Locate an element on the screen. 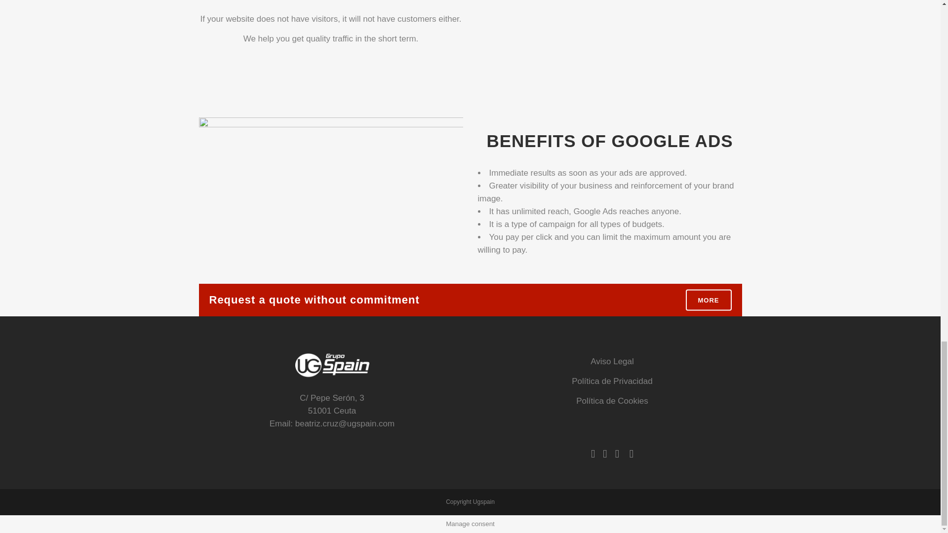  agencia-publicidad-ceuta is located at coordinates (330, 187).